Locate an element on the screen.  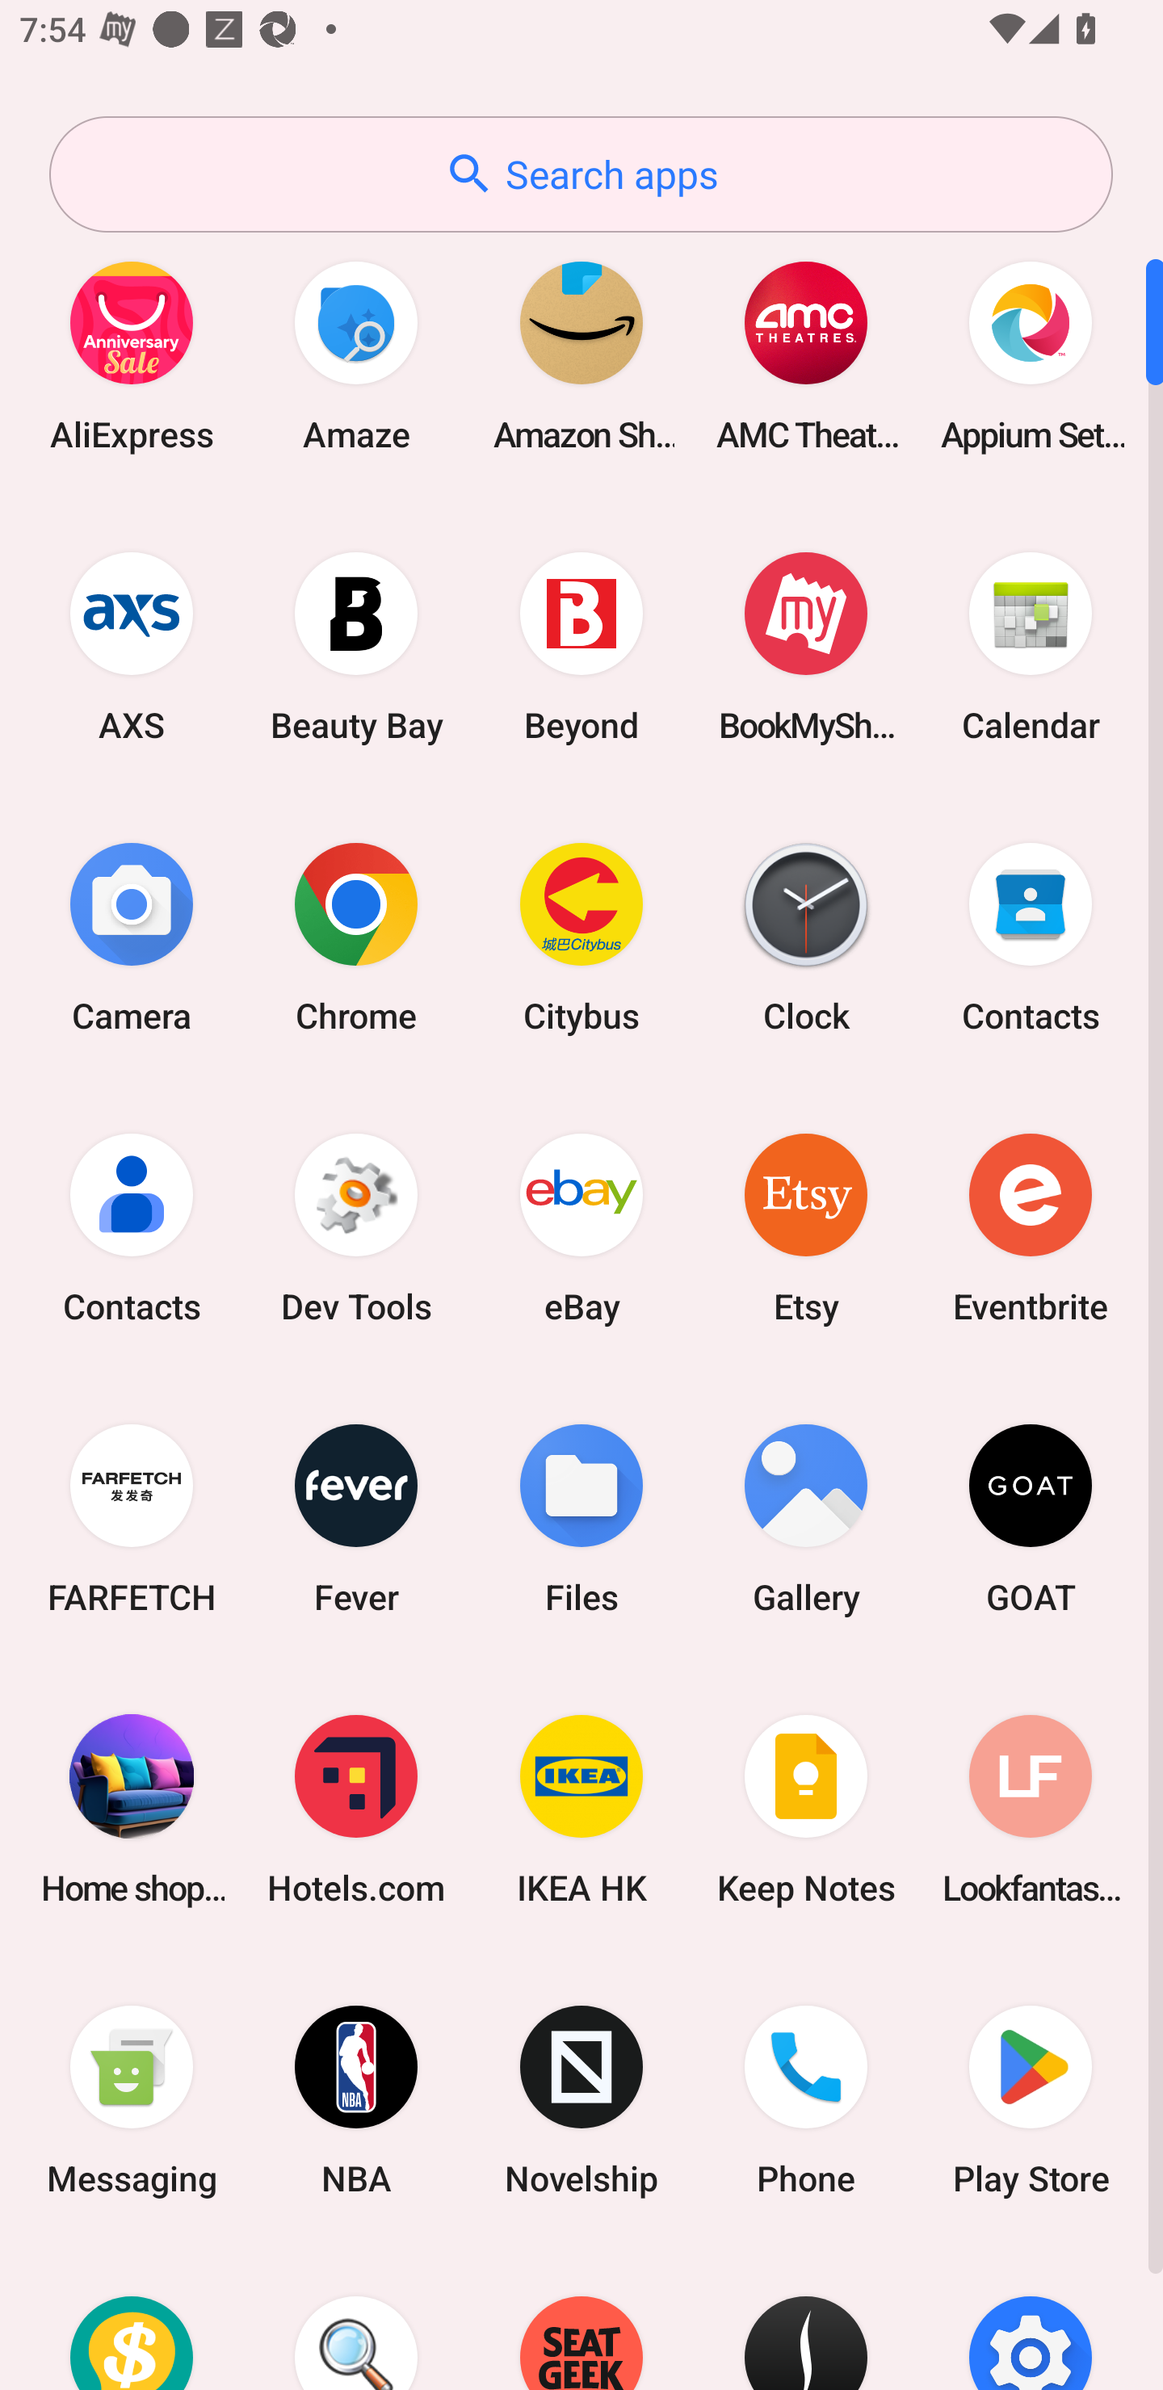
AliExpress is located at coordinates (132, 355).